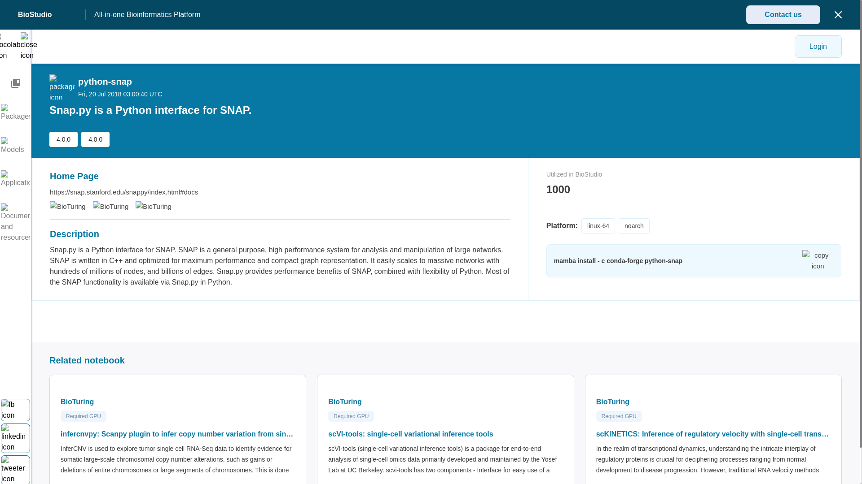 The image size is (862, 484). What do you see at coordinates (95, 139) in the screenshot?
I see `4.0.0` at bounding box center [95, 139].